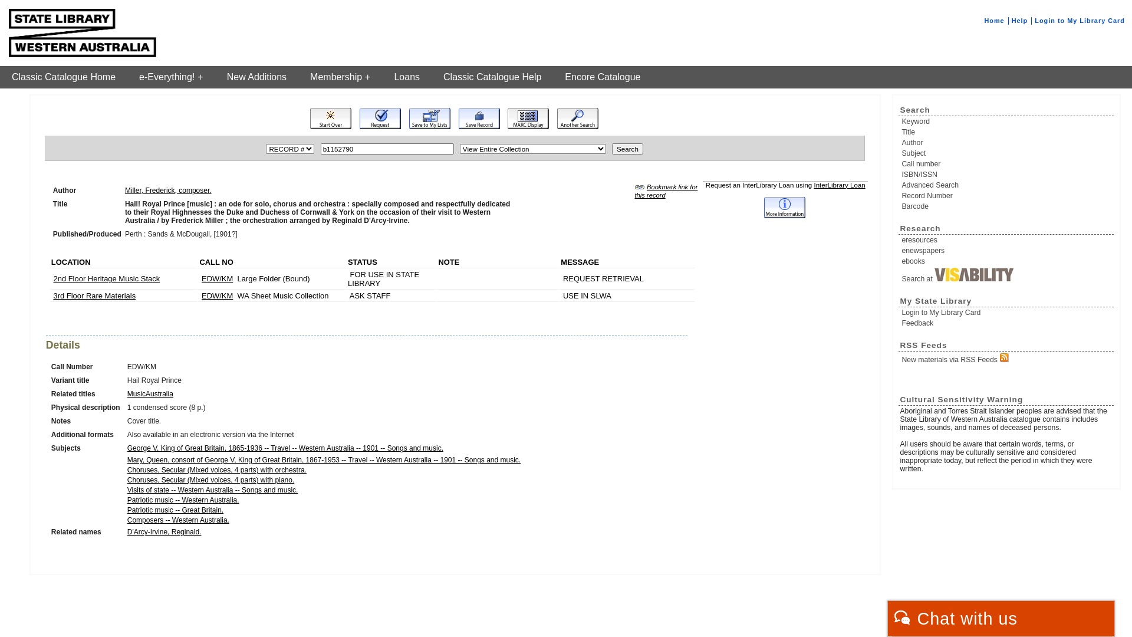  Describe the element at coordinates (213, 490) in the screenshot. I see `Visits of state -- Western Australia -- Songs and music.` at that location.